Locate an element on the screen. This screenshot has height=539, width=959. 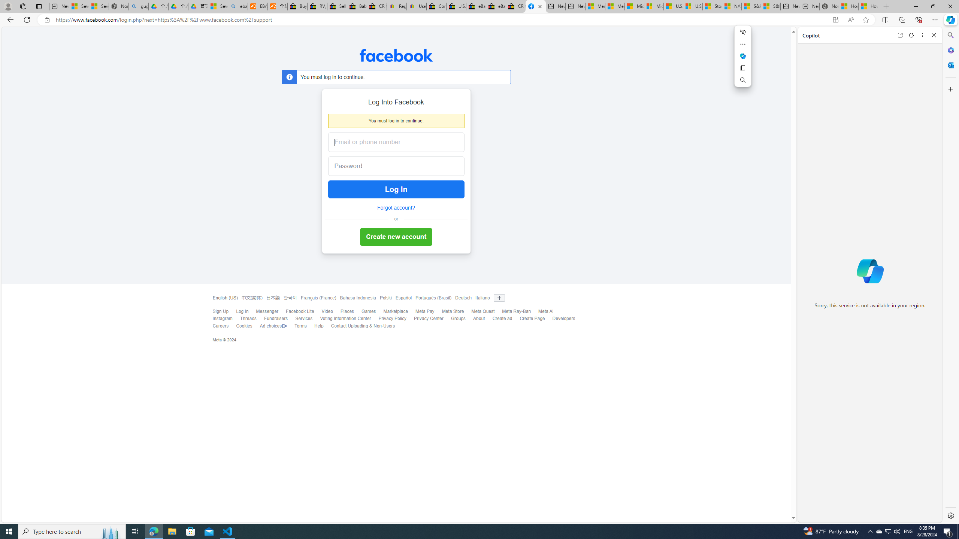
Ask Copilot is located at coordinates (742, 56).